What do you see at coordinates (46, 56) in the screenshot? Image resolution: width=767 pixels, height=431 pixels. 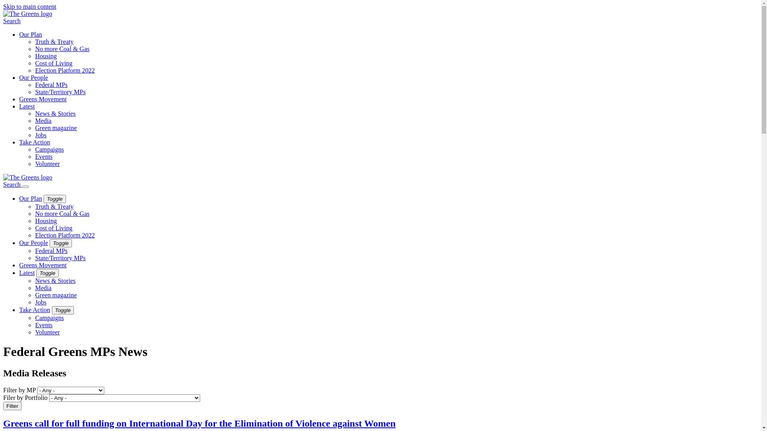 I see `Housing` at bounding box center [46, 56].